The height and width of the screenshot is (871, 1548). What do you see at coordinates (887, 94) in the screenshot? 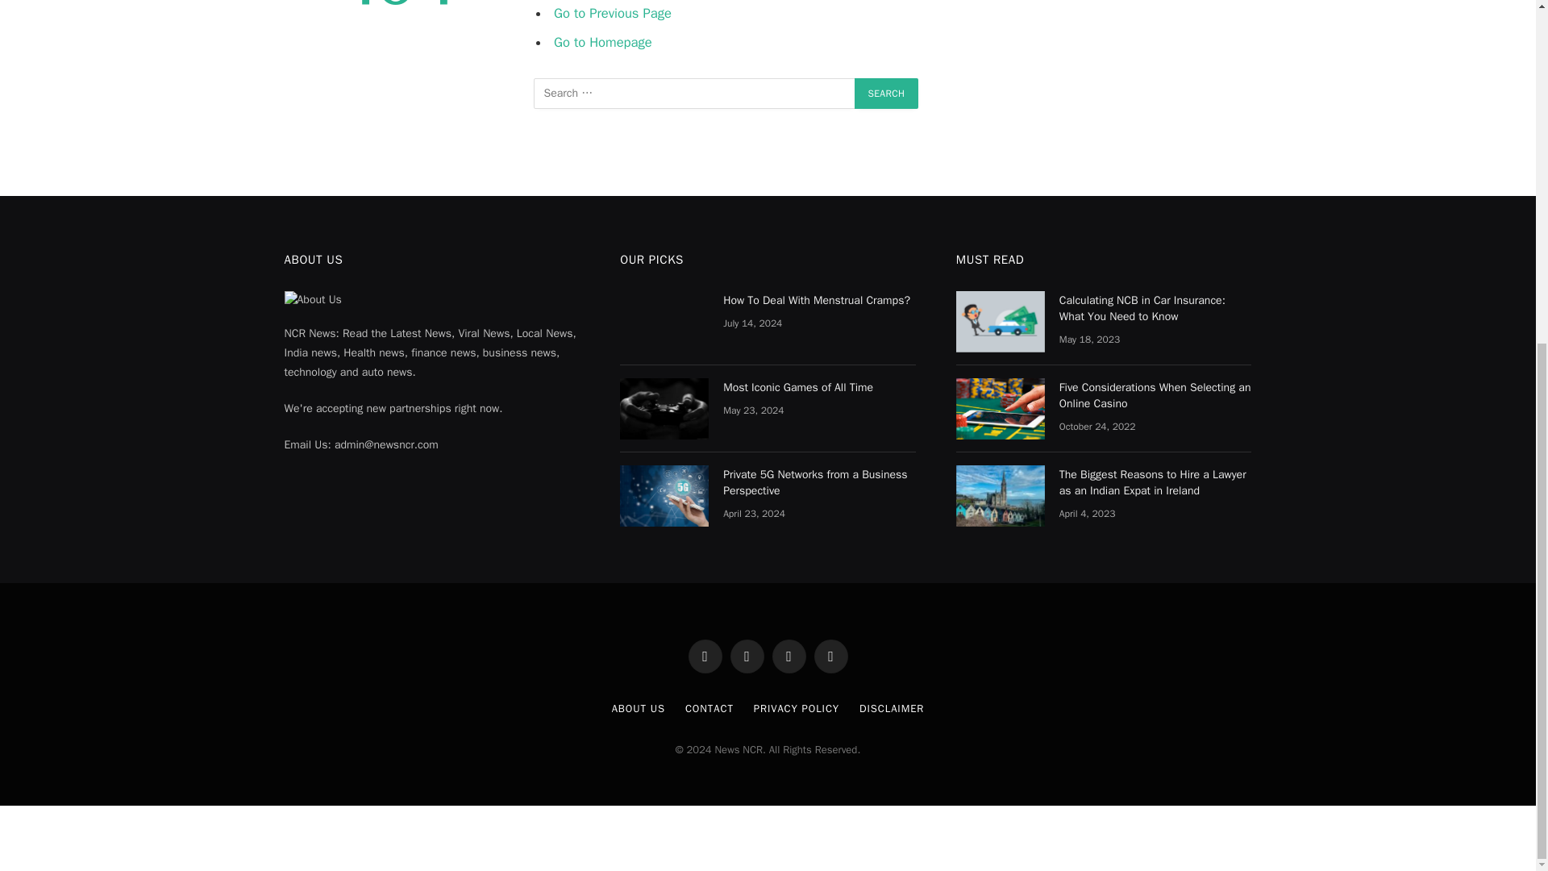
I see `Search` at bounding box center [887, 94].